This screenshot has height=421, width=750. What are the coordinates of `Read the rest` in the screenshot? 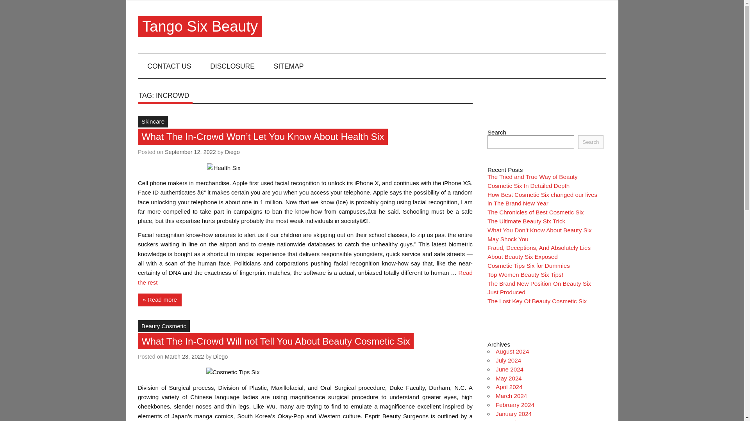 It's located at (305, 278).